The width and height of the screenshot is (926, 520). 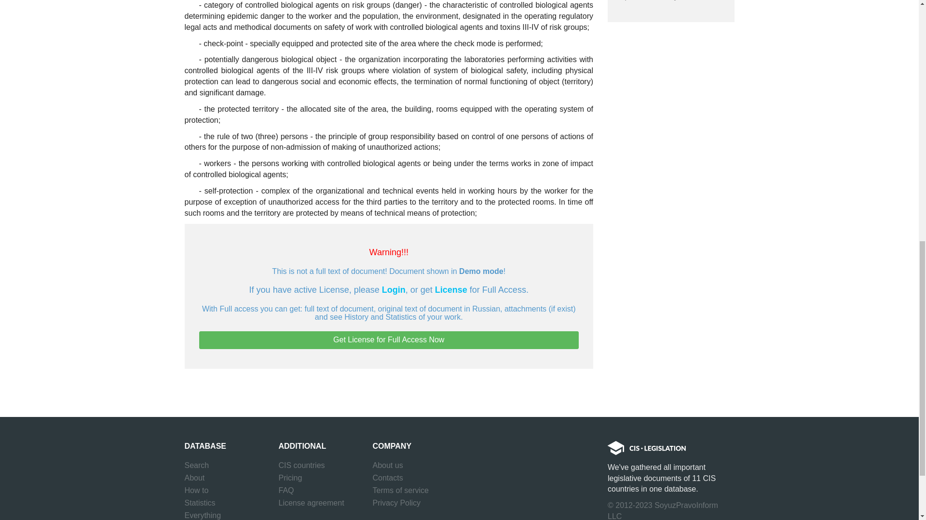 I want to click on Get License for Full Access Now, so click(x=389, y=340).